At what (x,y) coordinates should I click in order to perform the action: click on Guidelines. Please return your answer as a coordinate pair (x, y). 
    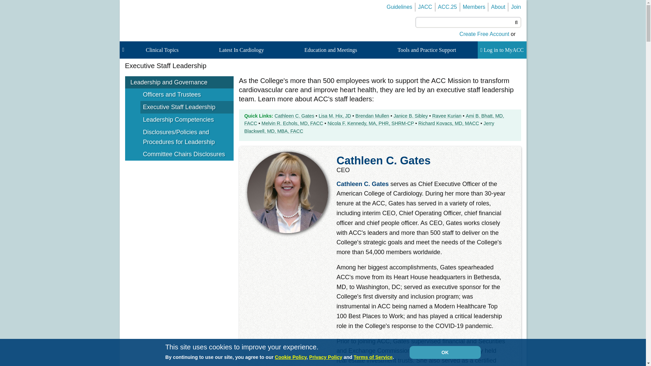
    Looking at the image, I should click on (399, 7).